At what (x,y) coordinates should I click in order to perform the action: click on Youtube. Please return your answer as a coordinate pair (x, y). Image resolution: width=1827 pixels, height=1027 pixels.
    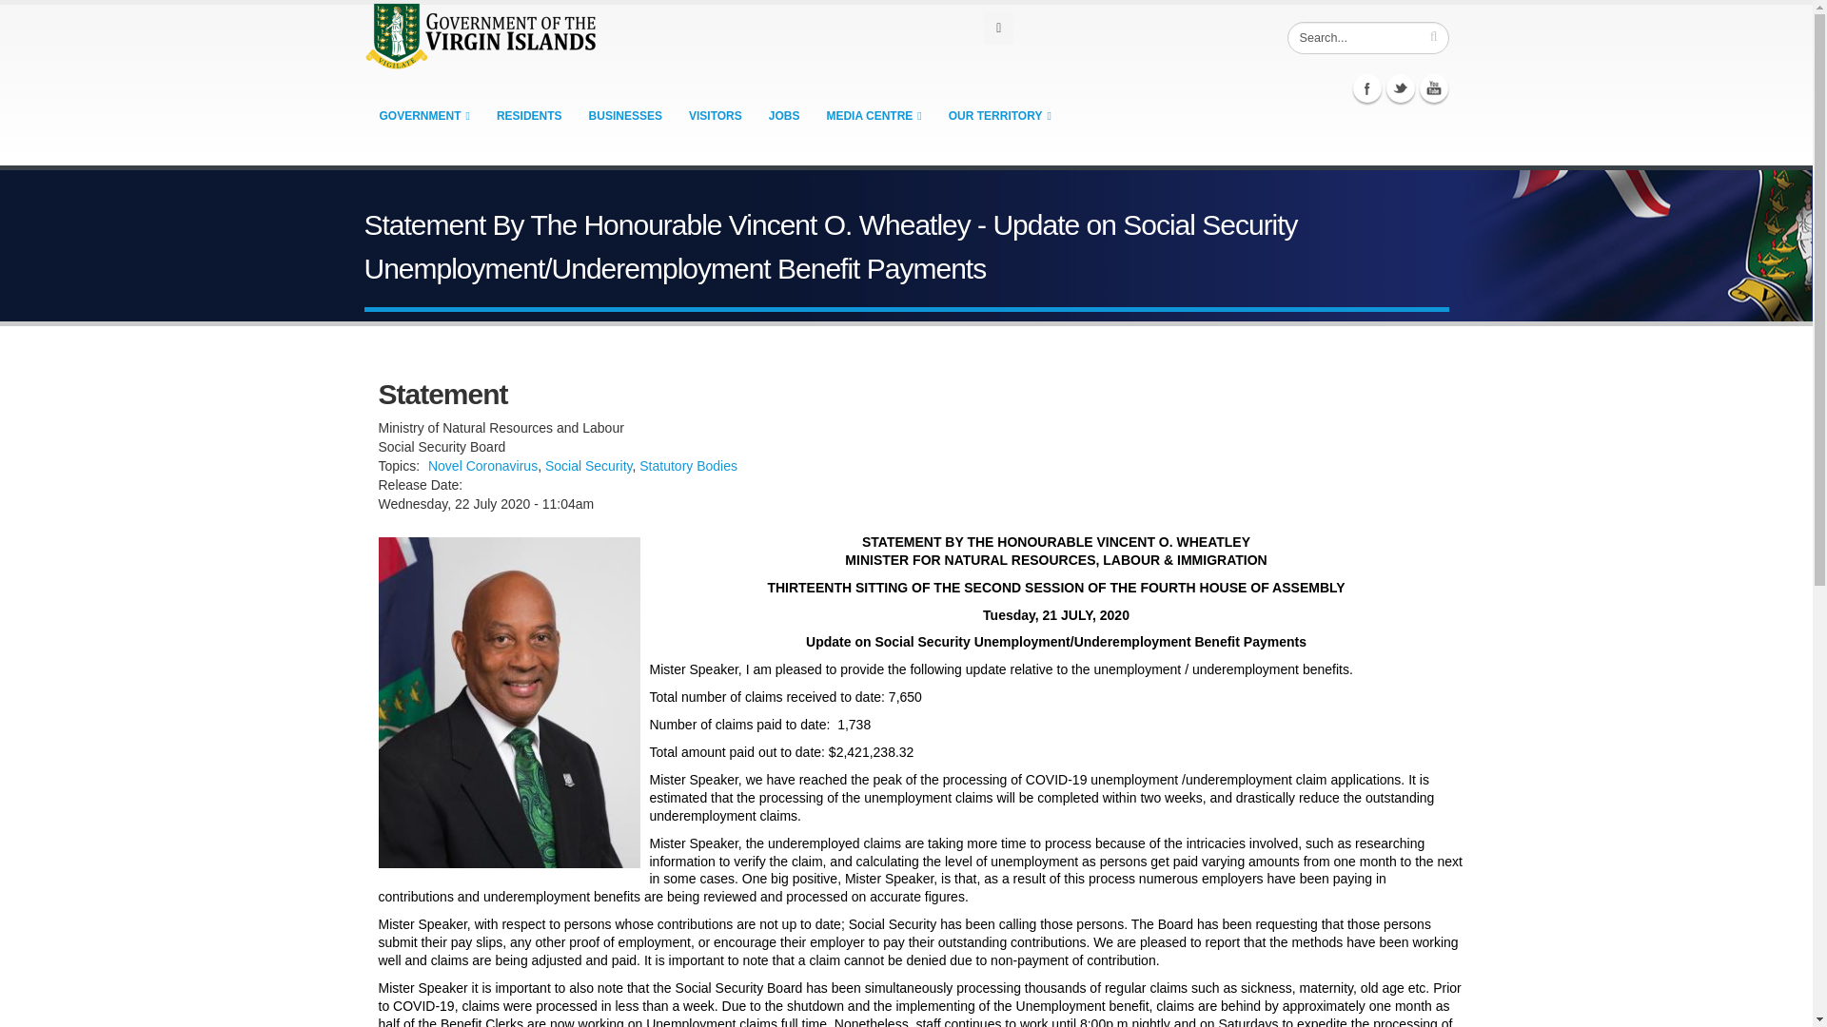
    Looking at the image, I should click on (1433, 87).